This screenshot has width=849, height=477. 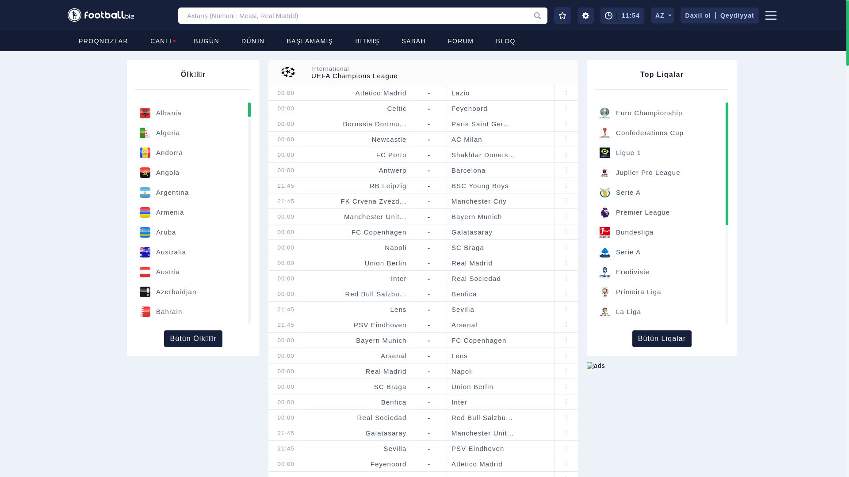 I want to click on -, so click(x=429, y=140).